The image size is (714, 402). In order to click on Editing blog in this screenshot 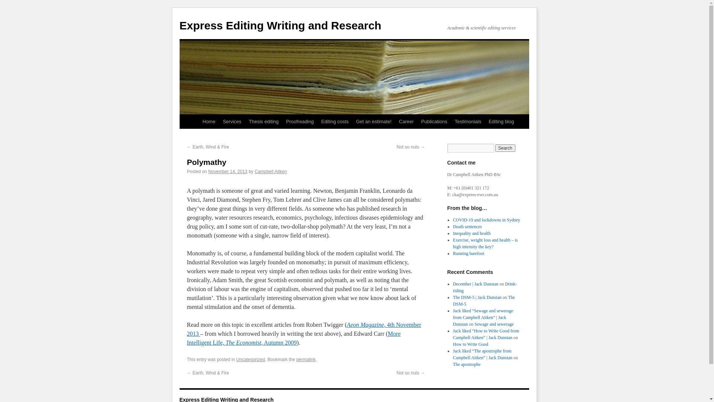, I will do `click(501, 122)`.